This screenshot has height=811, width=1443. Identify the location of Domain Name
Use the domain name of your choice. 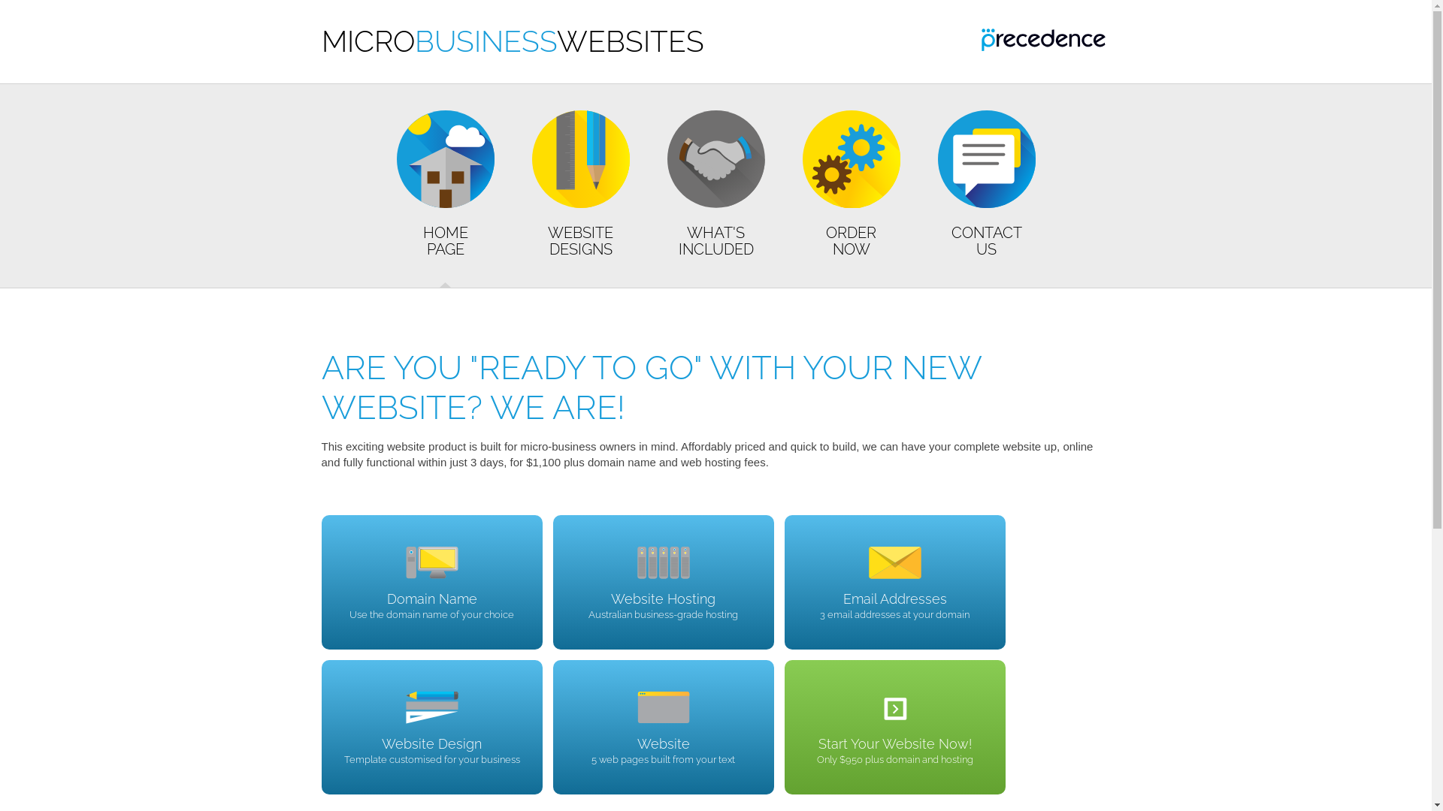
(432, 583).